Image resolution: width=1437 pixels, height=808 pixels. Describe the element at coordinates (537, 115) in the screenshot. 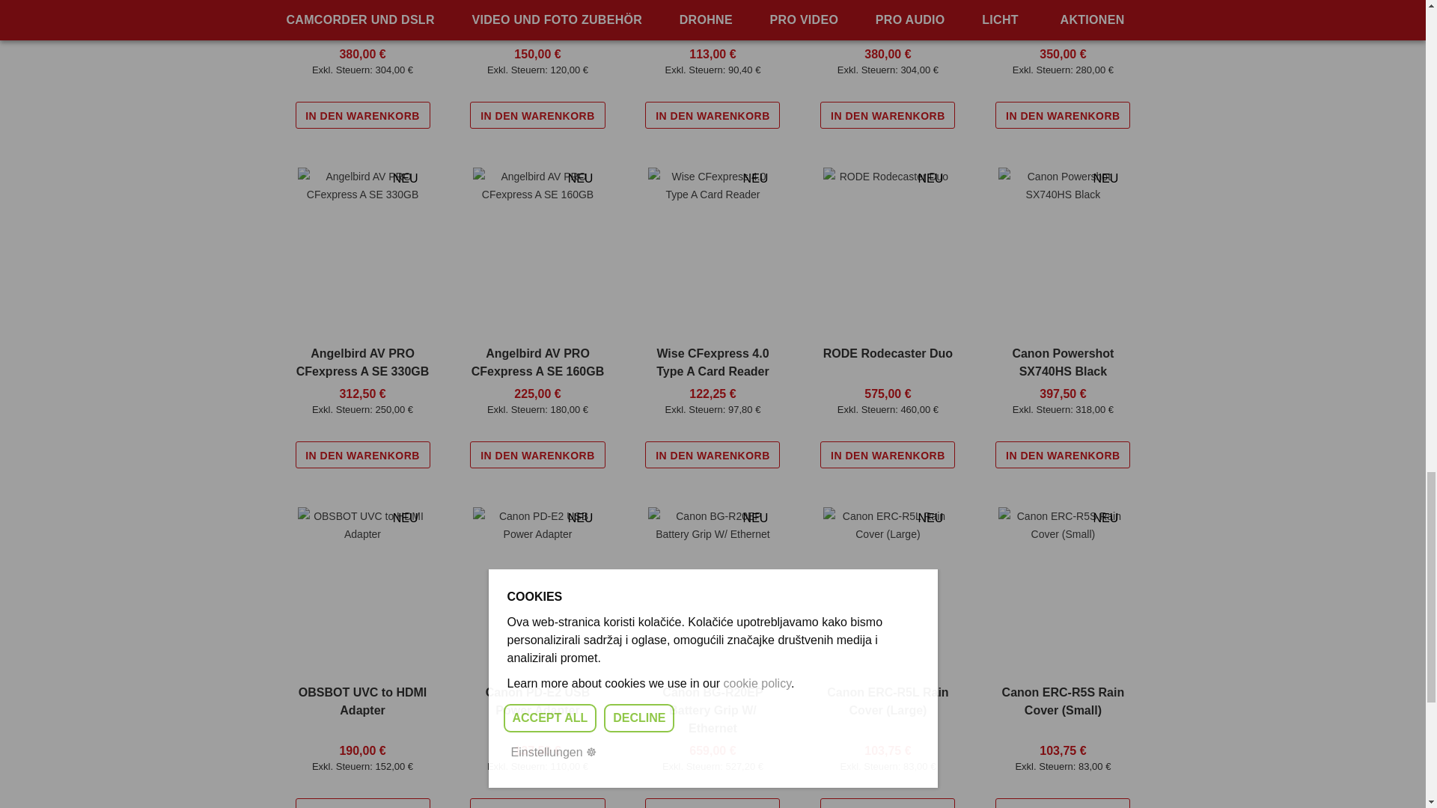

I see `In den Warenkorb` at that location.